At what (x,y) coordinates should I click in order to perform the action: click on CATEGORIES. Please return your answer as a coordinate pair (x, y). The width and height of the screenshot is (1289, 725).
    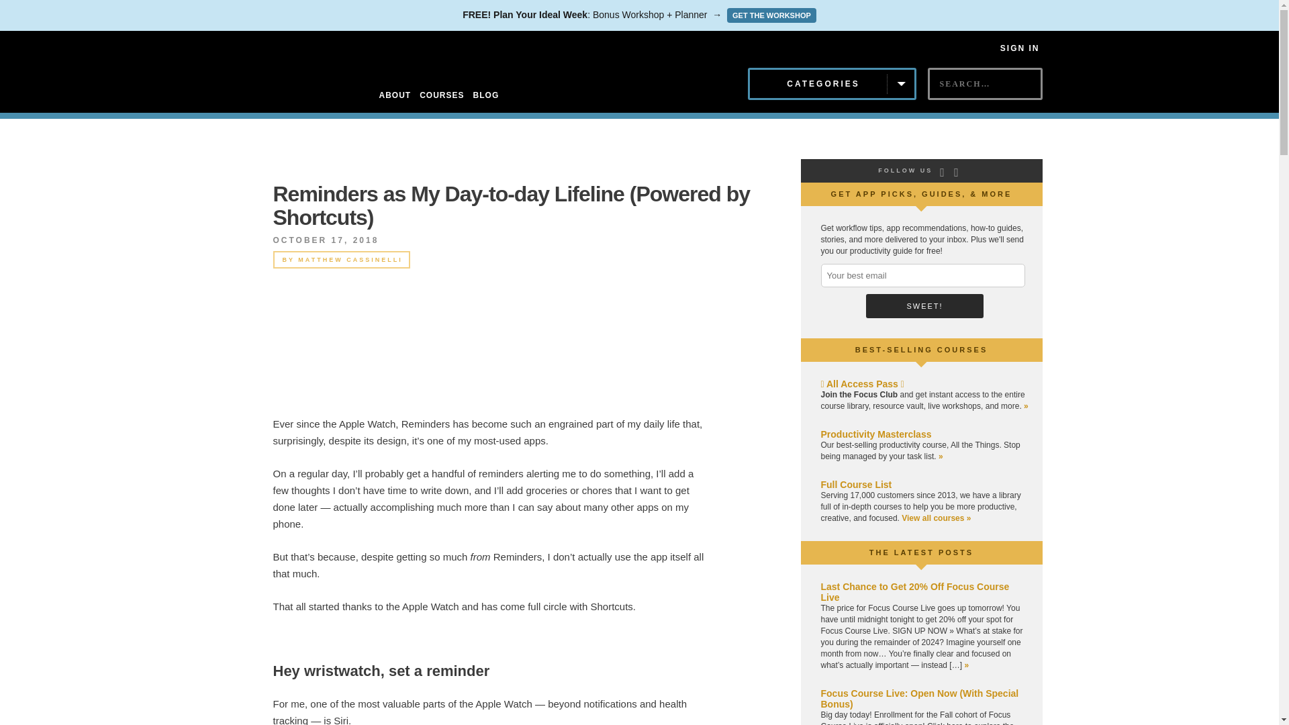
    Looking at the image, I should click on (832, 84).